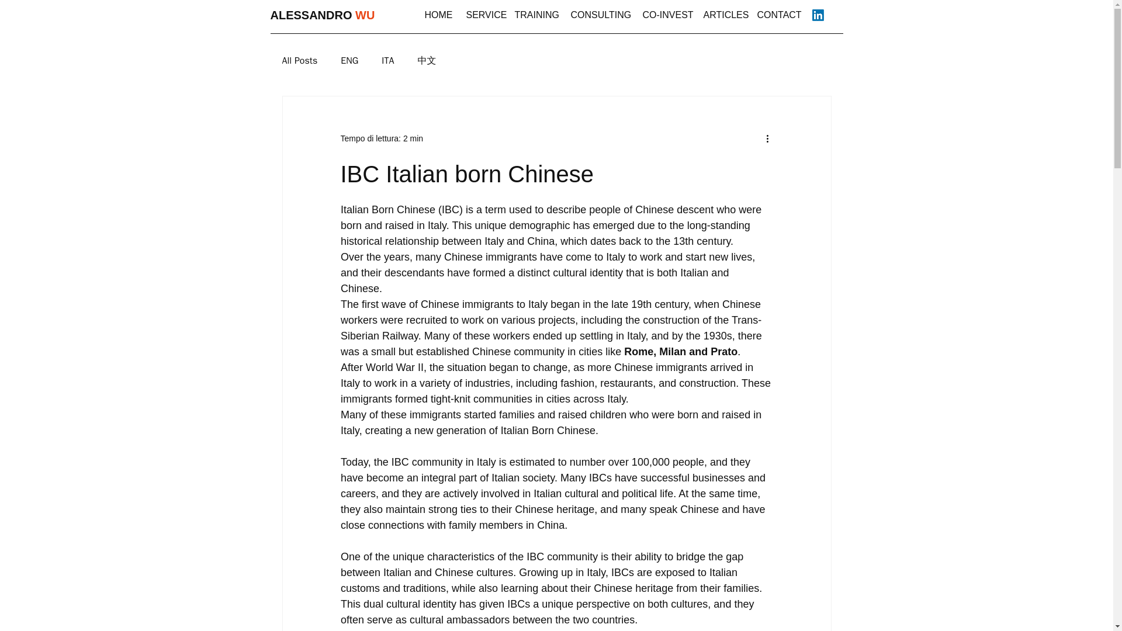 Image resolution: width=1122 pixels, height=631 pixels. I want to click on HOME, so click(439, 15).